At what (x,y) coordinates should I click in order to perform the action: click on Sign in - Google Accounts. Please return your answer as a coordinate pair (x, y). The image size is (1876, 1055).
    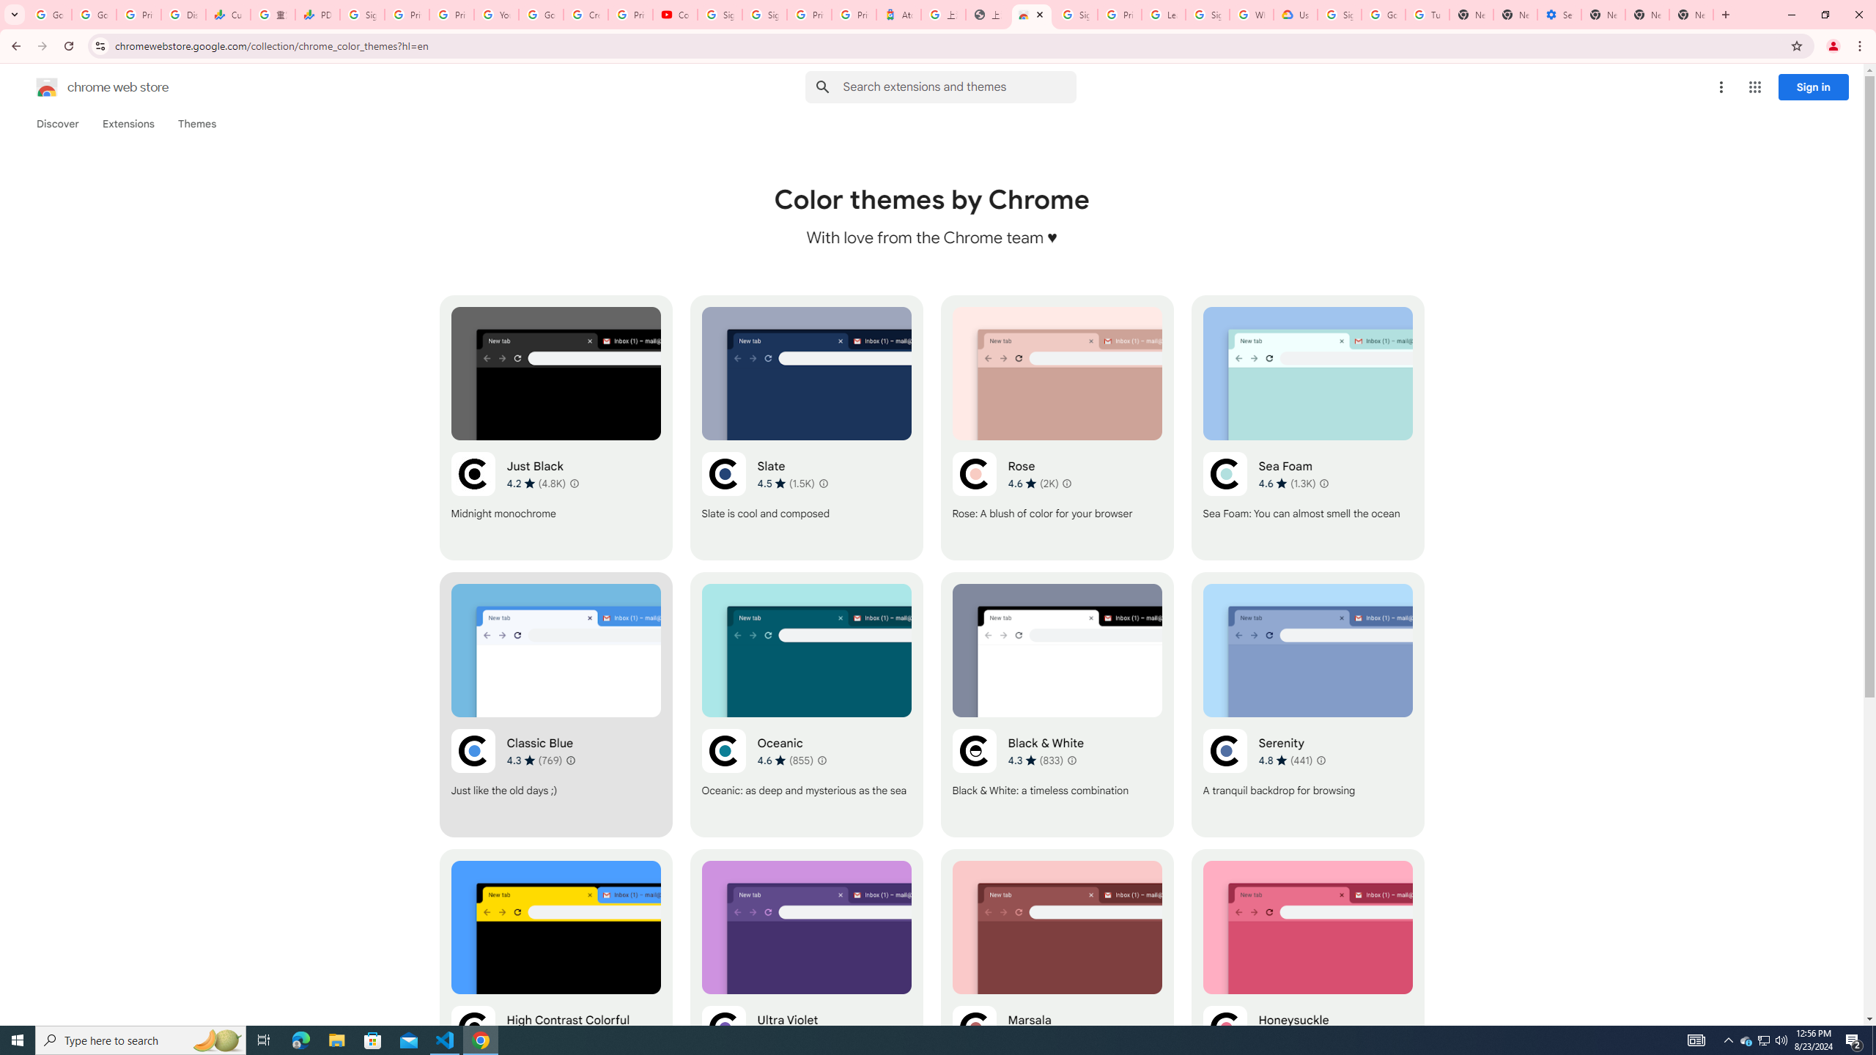
    Looking at the image, I should click on (1076, 15).